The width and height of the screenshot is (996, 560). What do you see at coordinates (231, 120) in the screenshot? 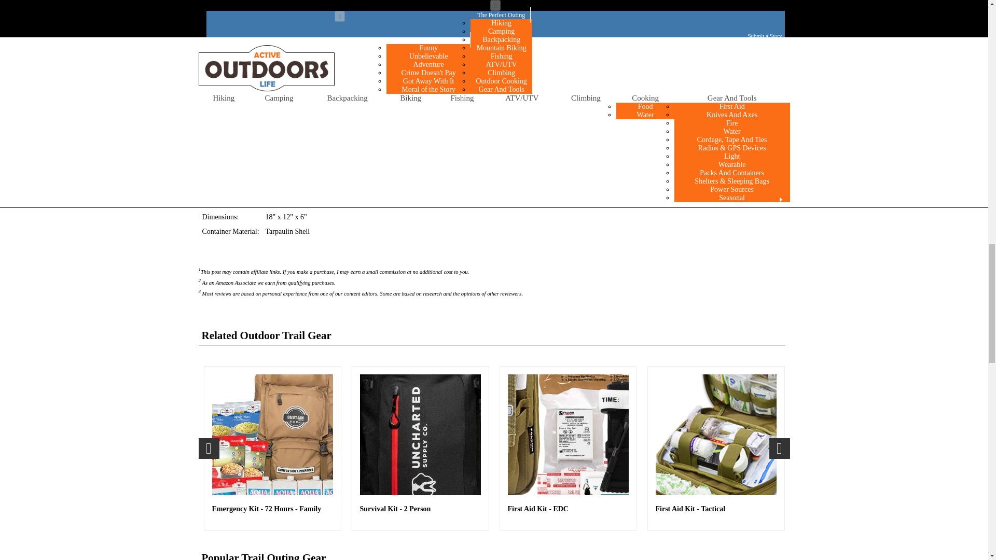
I see `Submit Review` at bounding box center [231, 120].